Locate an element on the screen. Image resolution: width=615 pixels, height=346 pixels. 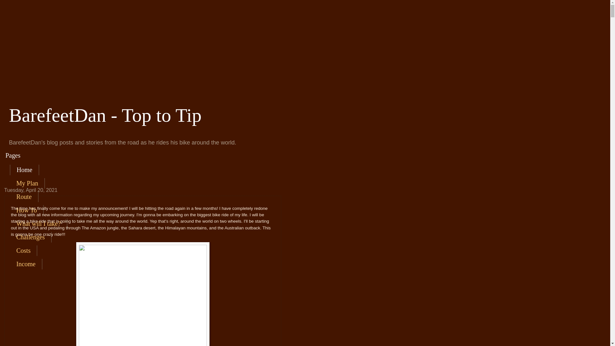
Challenges is located at coordinates (31, 237).